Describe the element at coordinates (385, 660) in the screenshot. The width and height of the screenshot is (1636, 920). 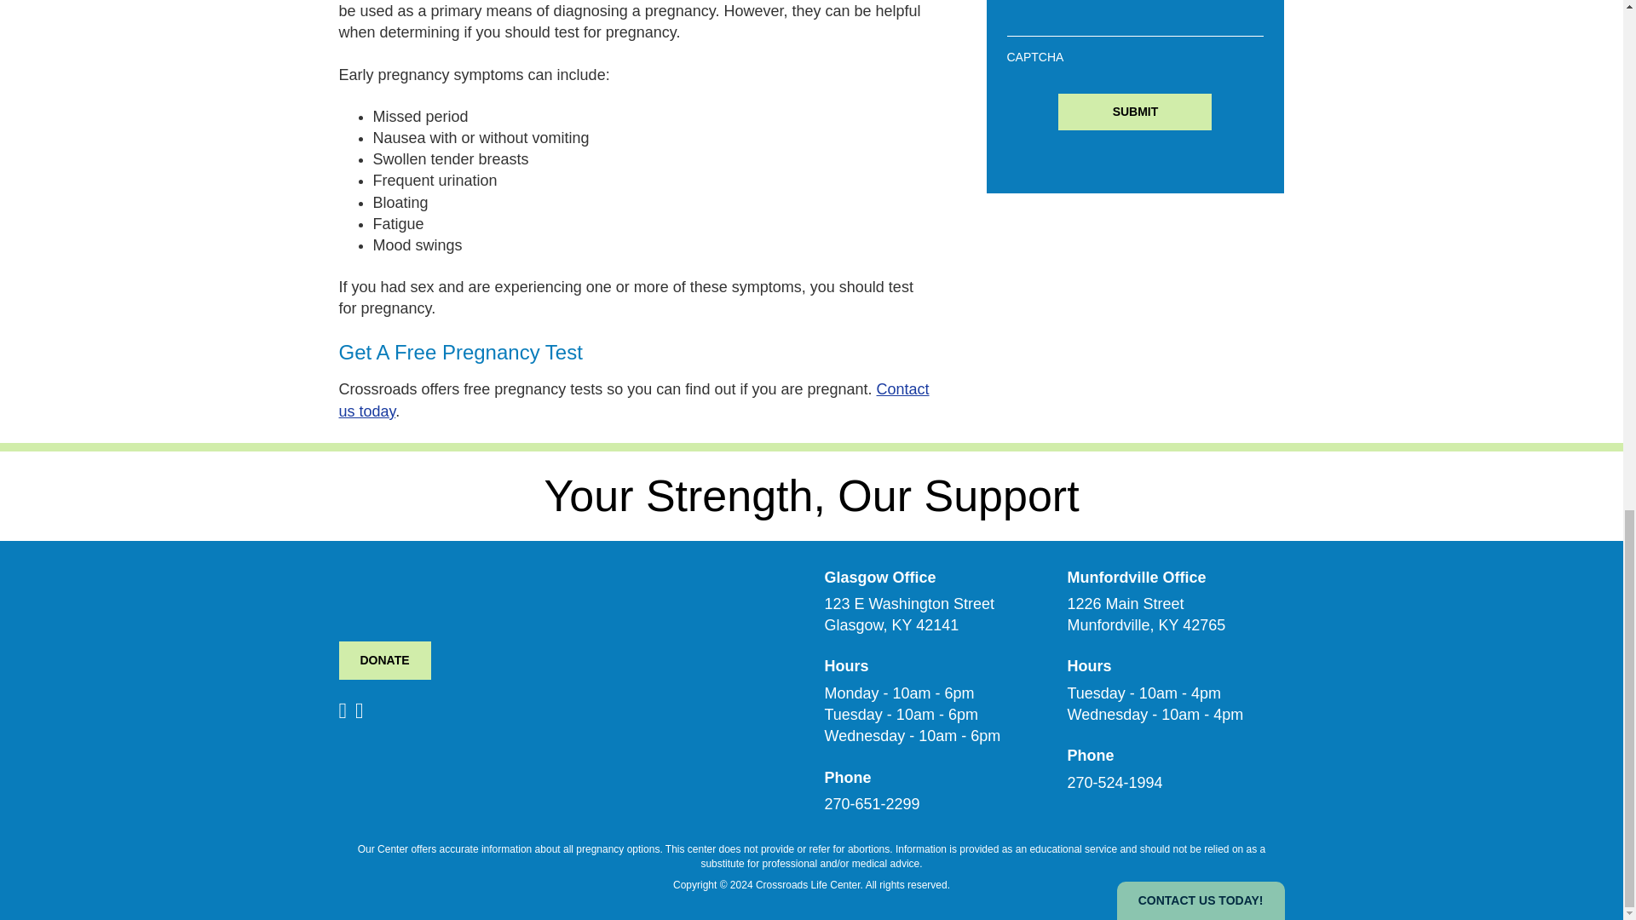
I see `DONATE` at that location.